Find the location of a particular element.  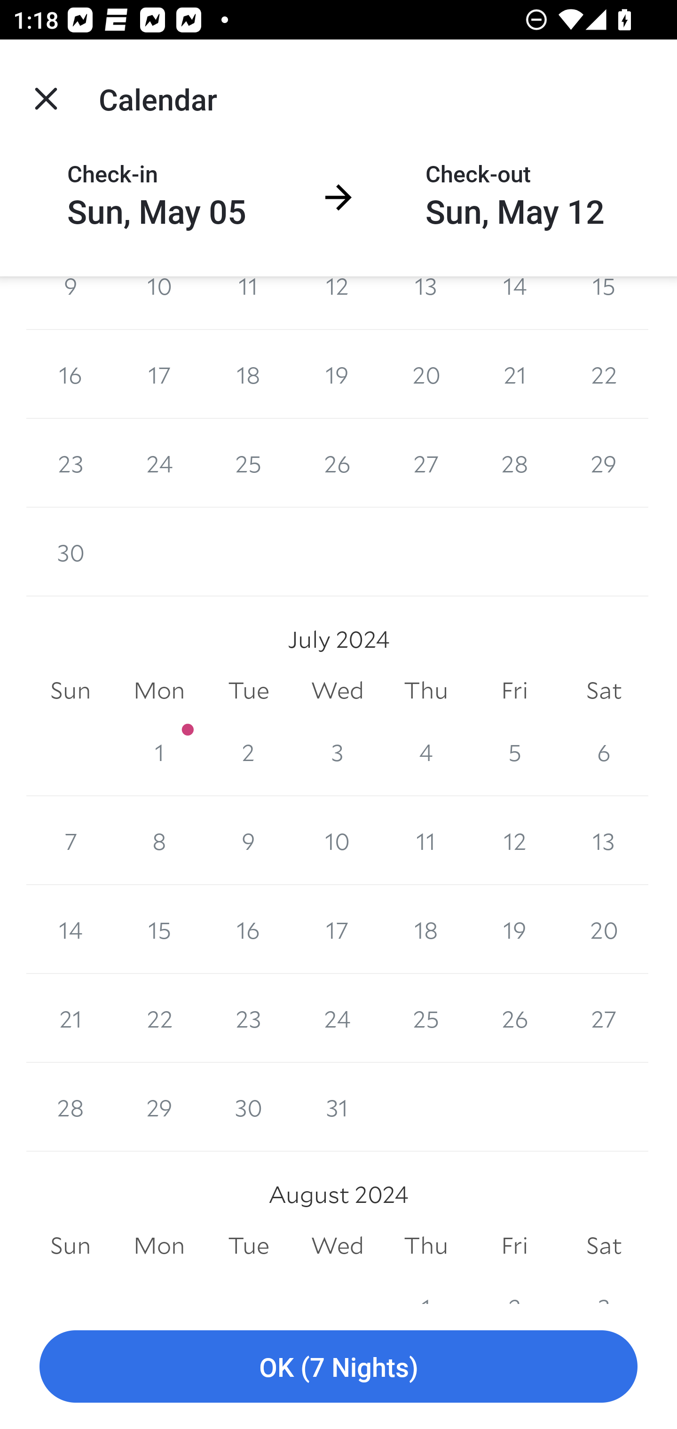

13 13 July 2024 is located at coordinates (604, 840).